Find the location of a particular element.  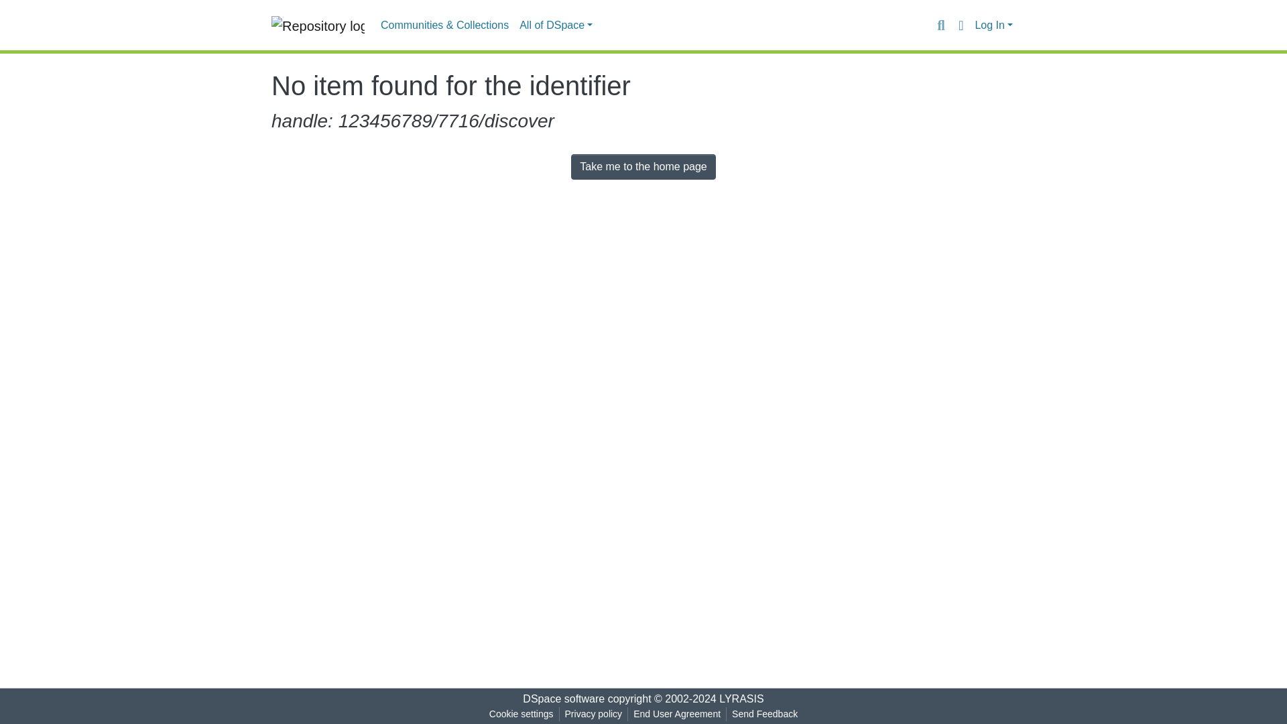

Take me to the home page is located at coordinates (643, 166).